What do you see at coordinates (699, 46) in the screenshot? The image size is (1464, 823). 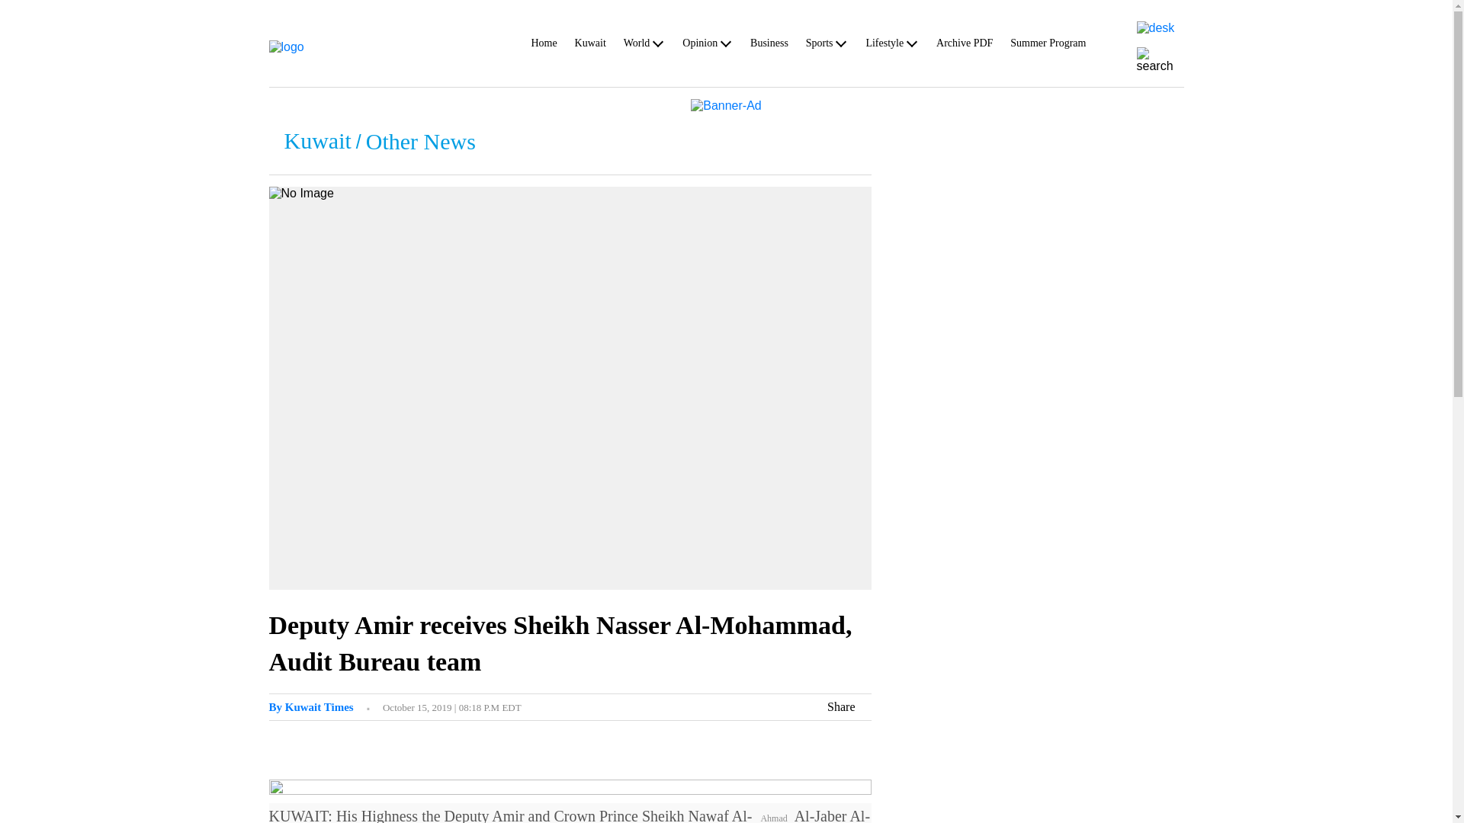 I see `Opinion` at bounding box center [699, 46].